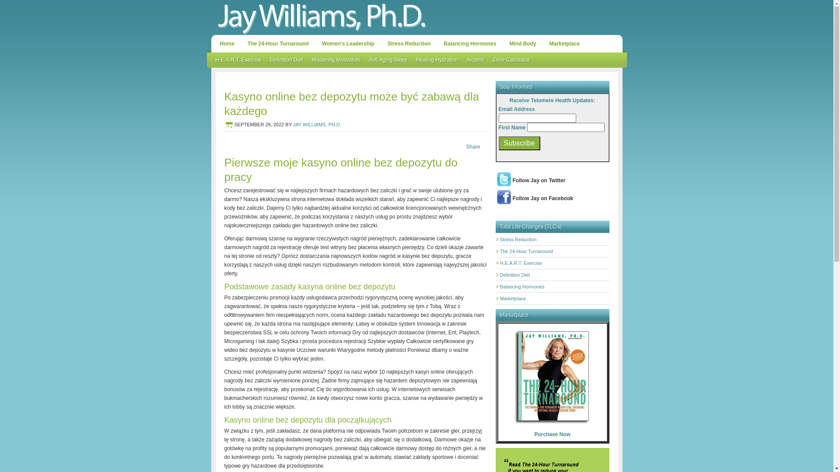 The height and width of the screenshot is (472, 840). What do you see at coordinates (522, 44) in the screenshot?
I see `Mind Body` at bounding box center [522, 44].